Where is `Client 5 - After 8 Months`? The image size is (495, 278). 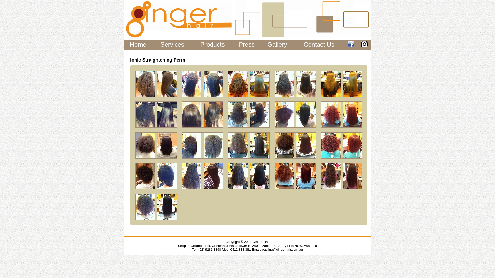 Client 5 - After 8 Months is located at coordinates (202, 114).